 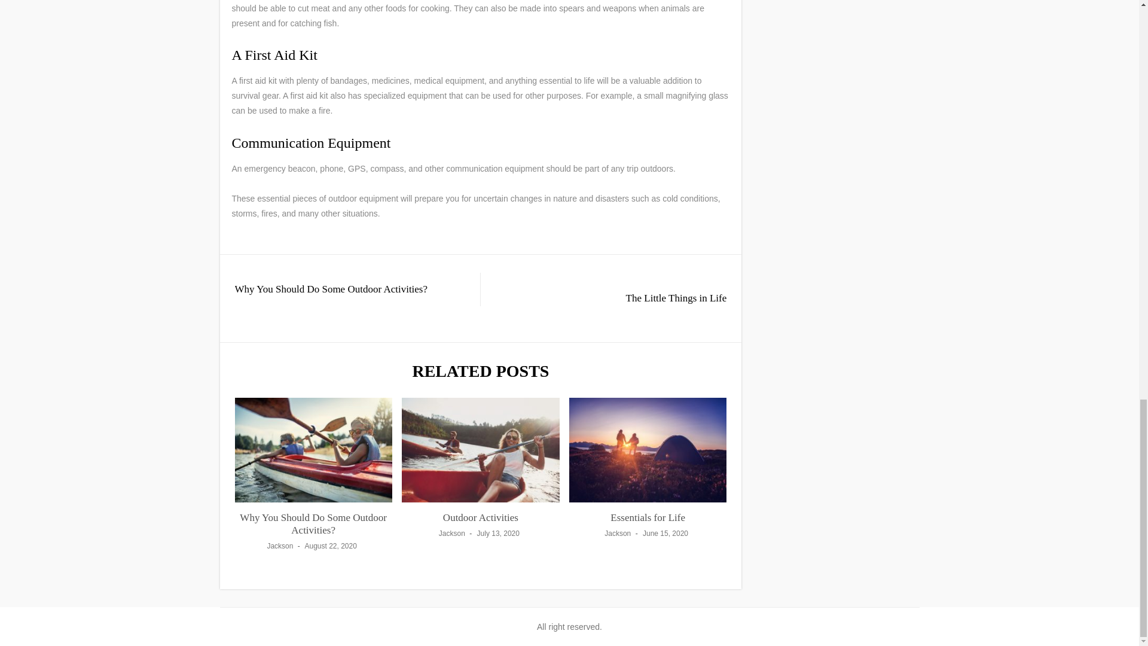 I want to click on Outdoor Activities, so click(x=481, y=517).